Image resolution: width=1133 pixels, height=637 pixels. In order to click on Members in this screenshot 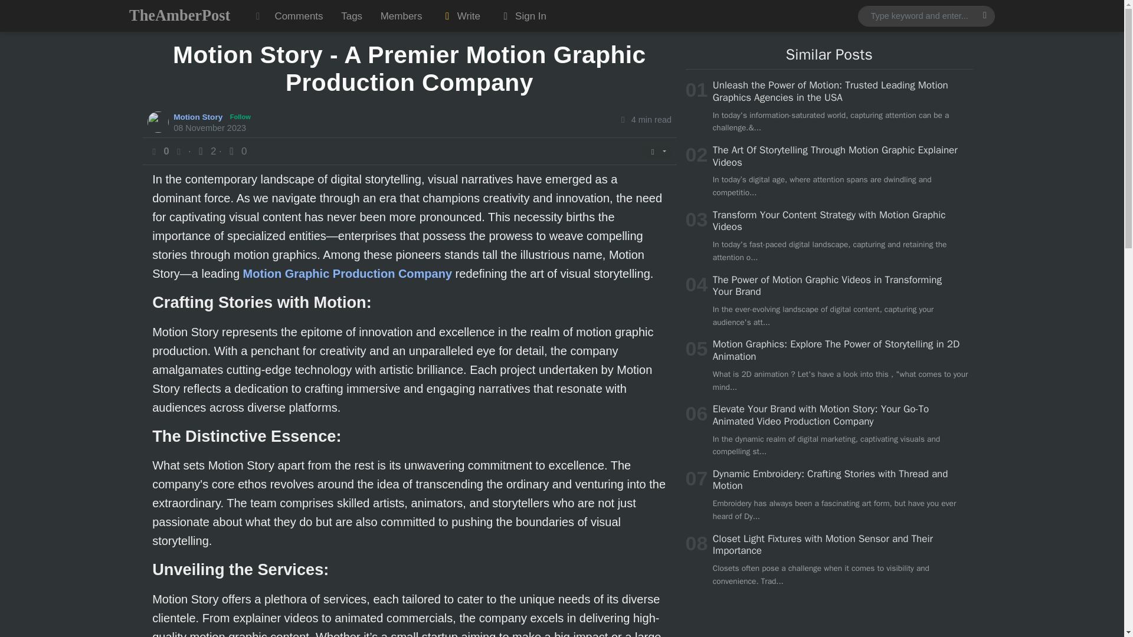, I will do `click(401, 16)`.